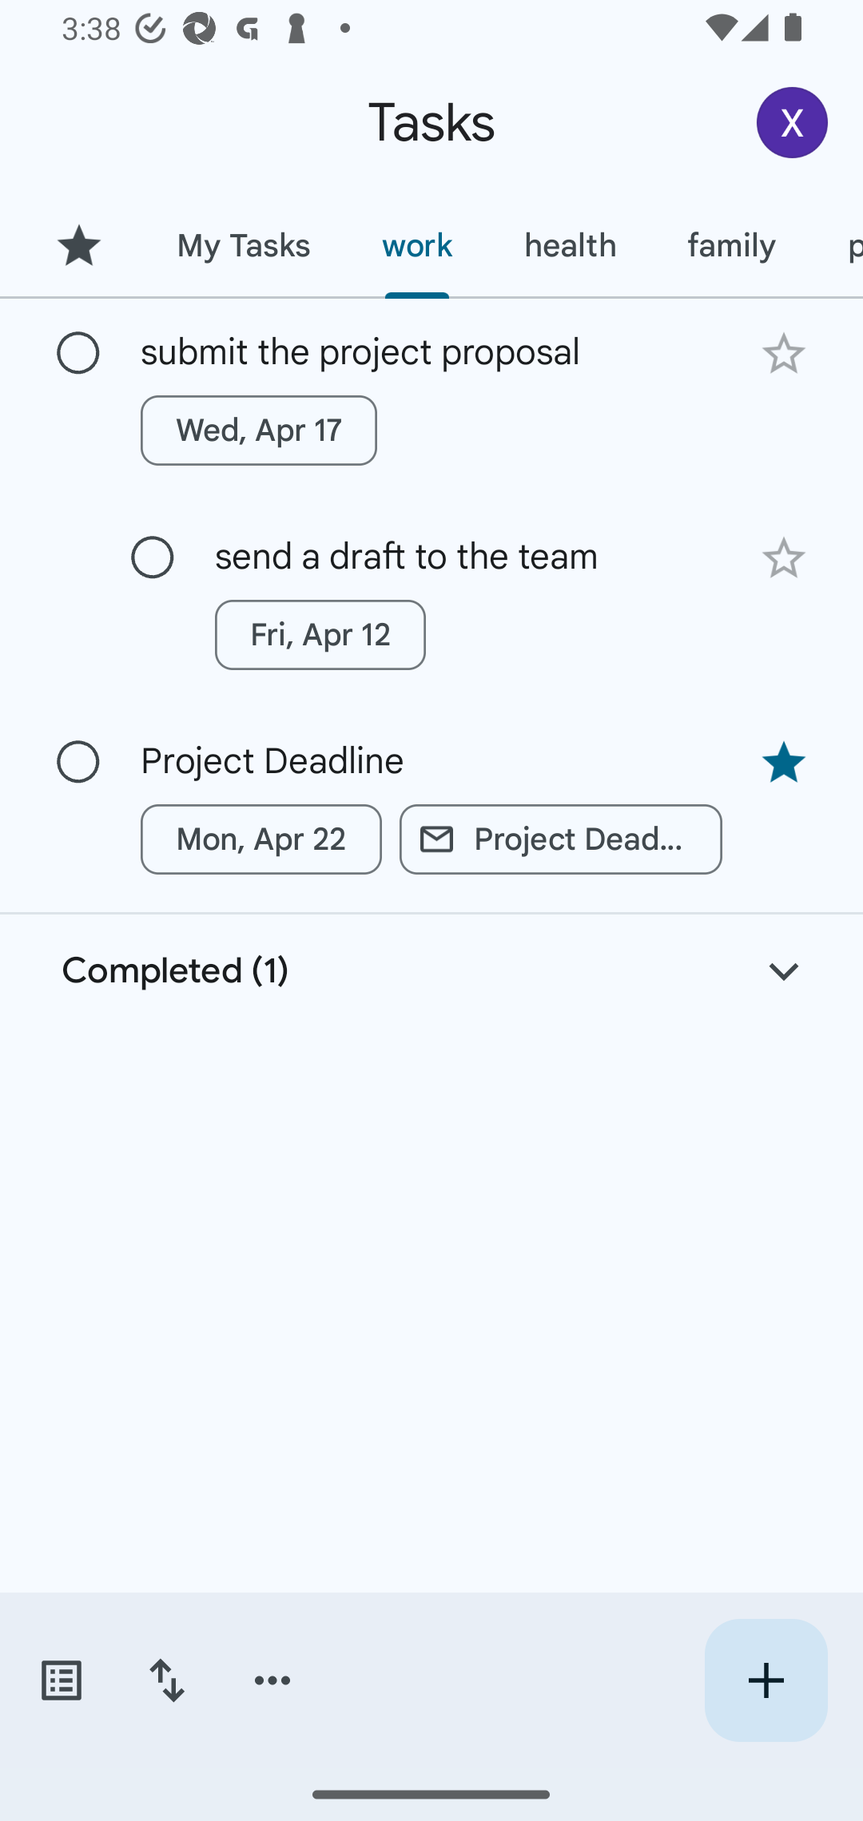 The height and width of the screenshot is (1821, 863). I want to click on My Tasks, so click(243, 245).